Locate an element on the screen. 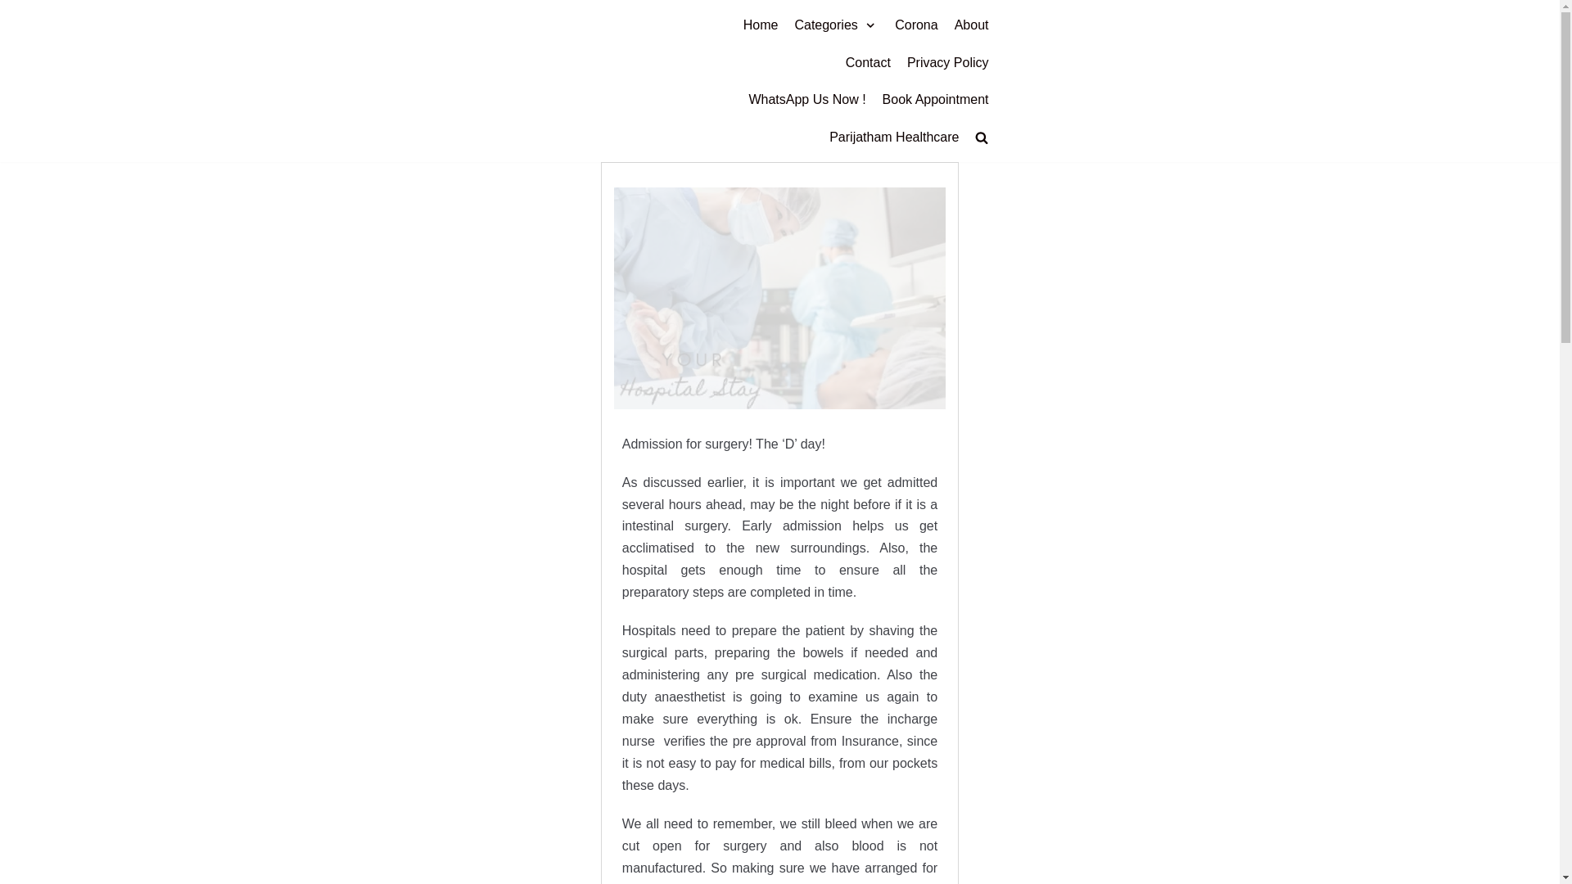  Skip to content is located at coordinates (16, 8).